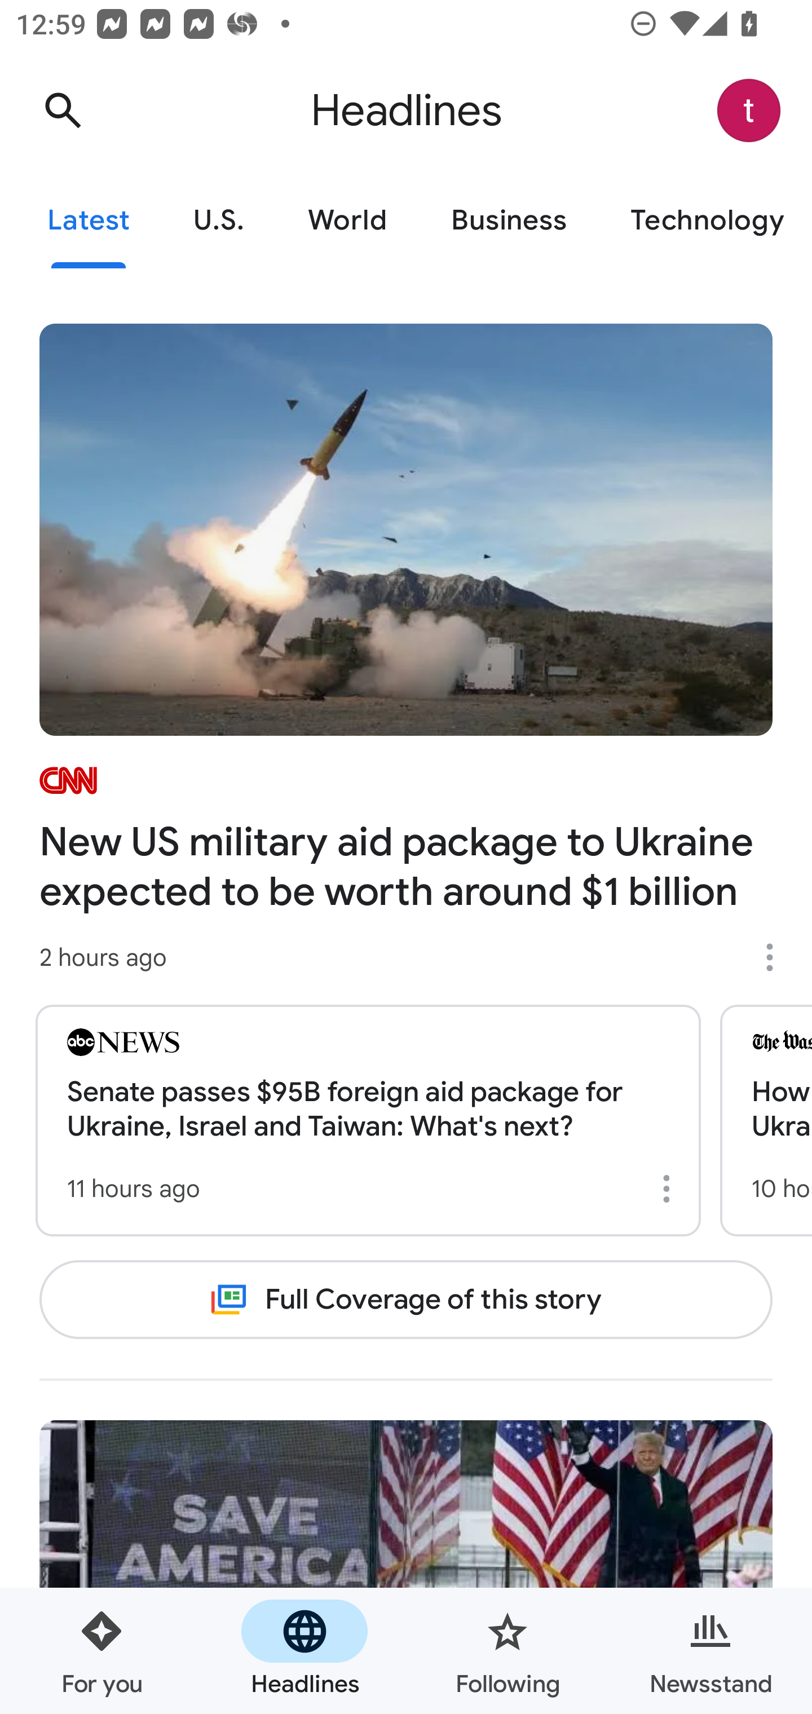 This screenshot has width=812, height=1714. Describe the element at coordinates (507, 1651) in the screenshot. I see `Following` at that location.